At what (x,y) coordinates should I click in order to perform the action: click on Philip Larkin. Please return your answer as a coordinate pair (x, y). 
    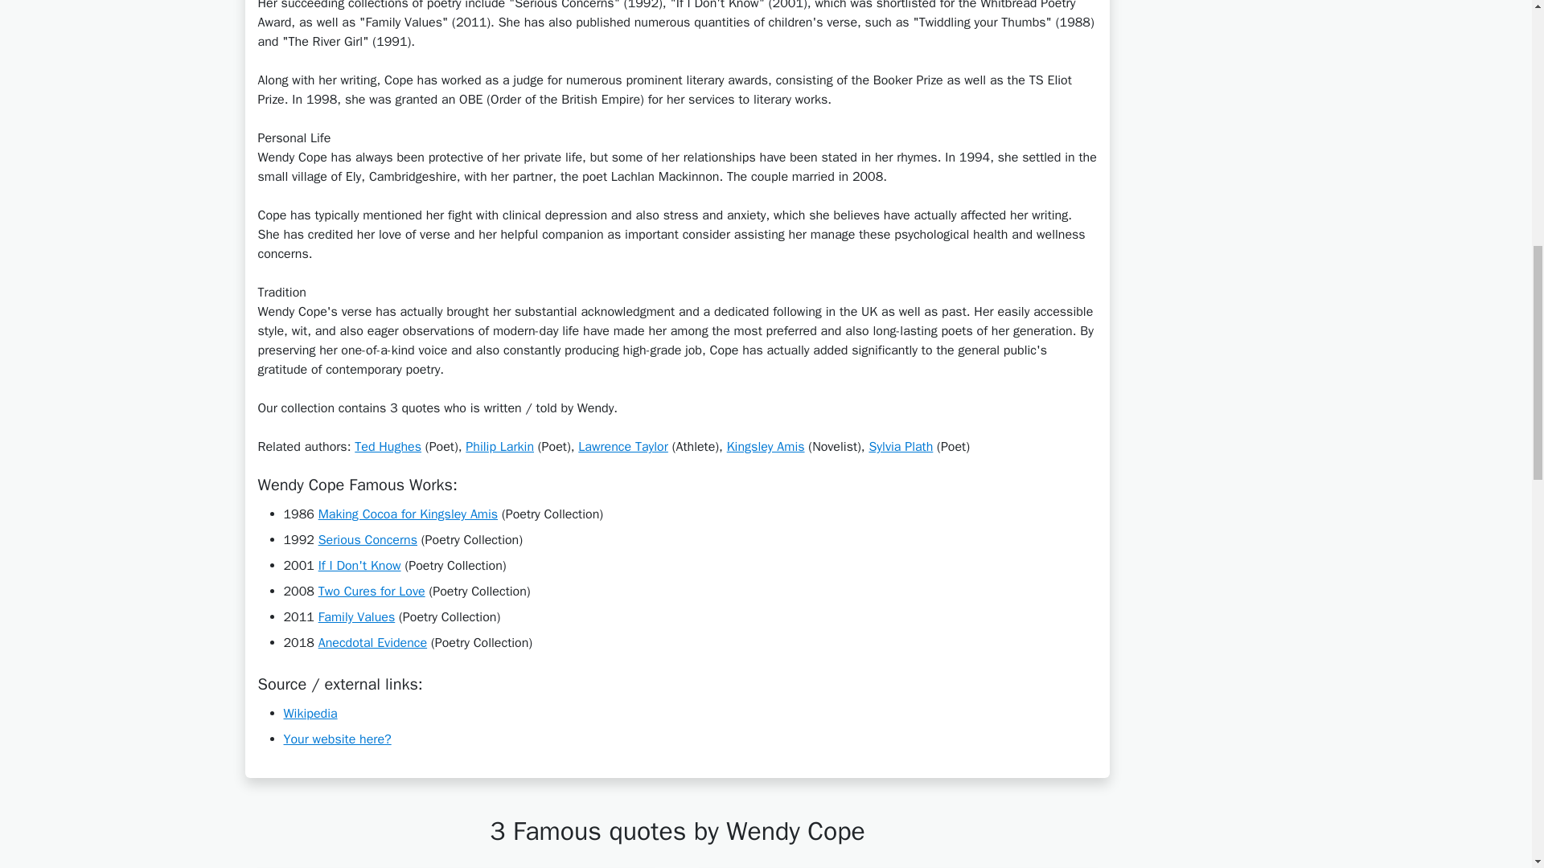
    Looking at the image, I should click on (500, 447).